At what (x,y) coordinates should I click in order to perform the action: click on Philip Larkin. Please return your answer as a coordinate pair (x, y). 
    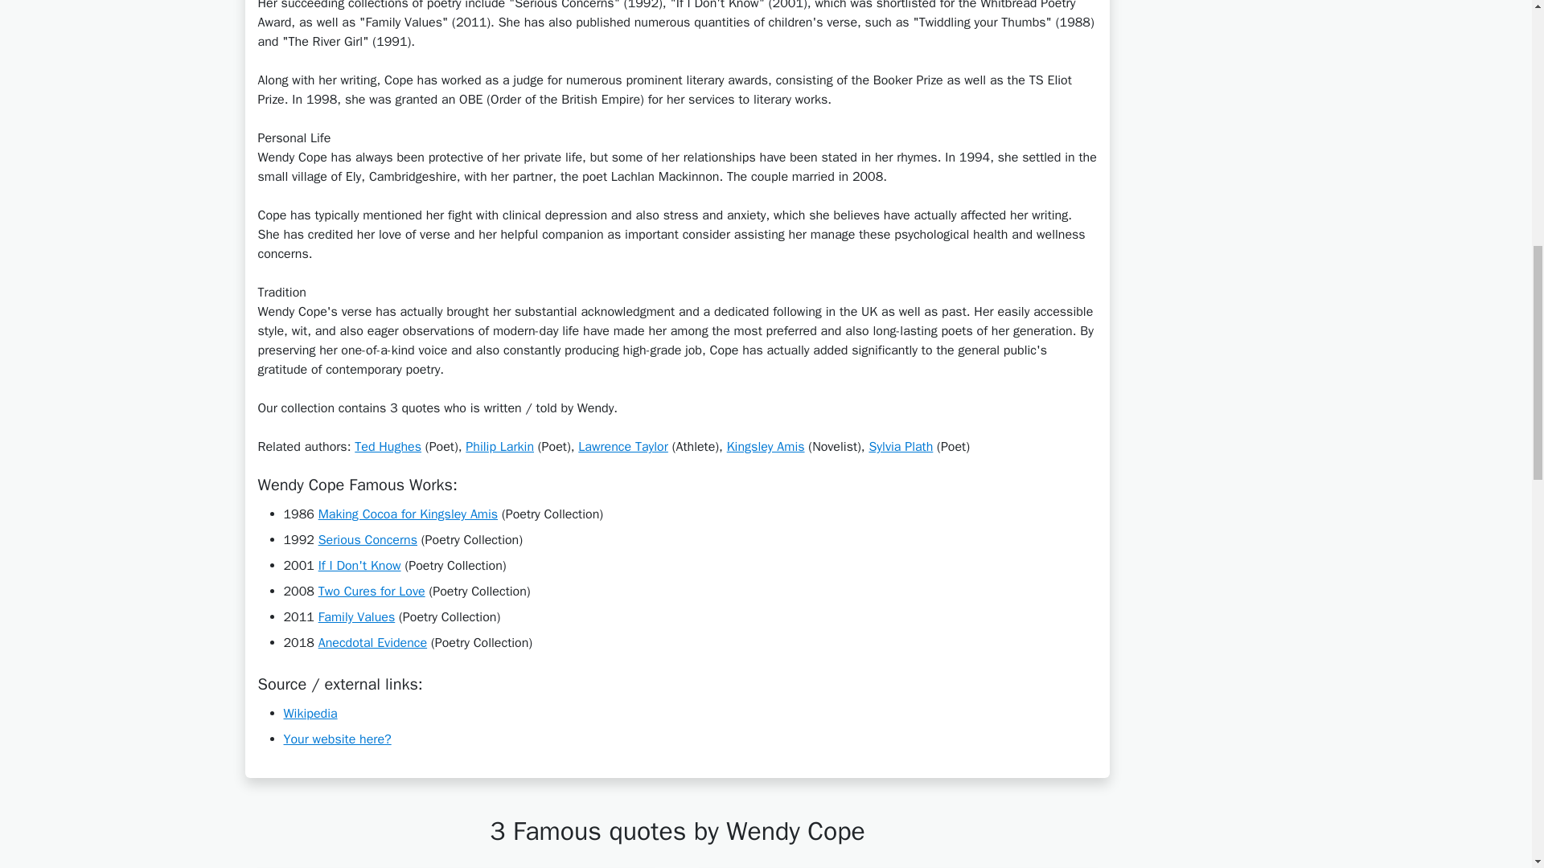
    Looking at the image, I should click on (500, 447).